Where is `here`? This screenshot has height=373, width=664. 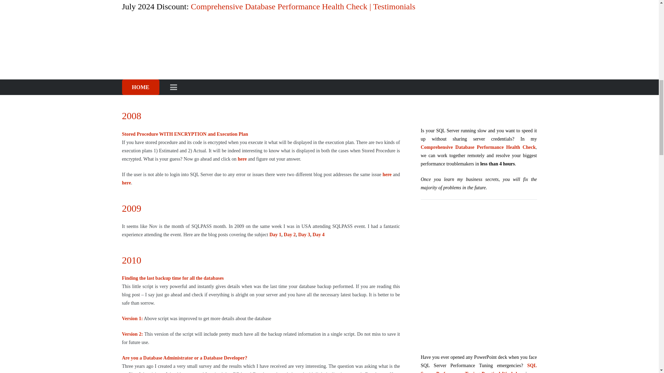 here is located at coordinates (387, 174).